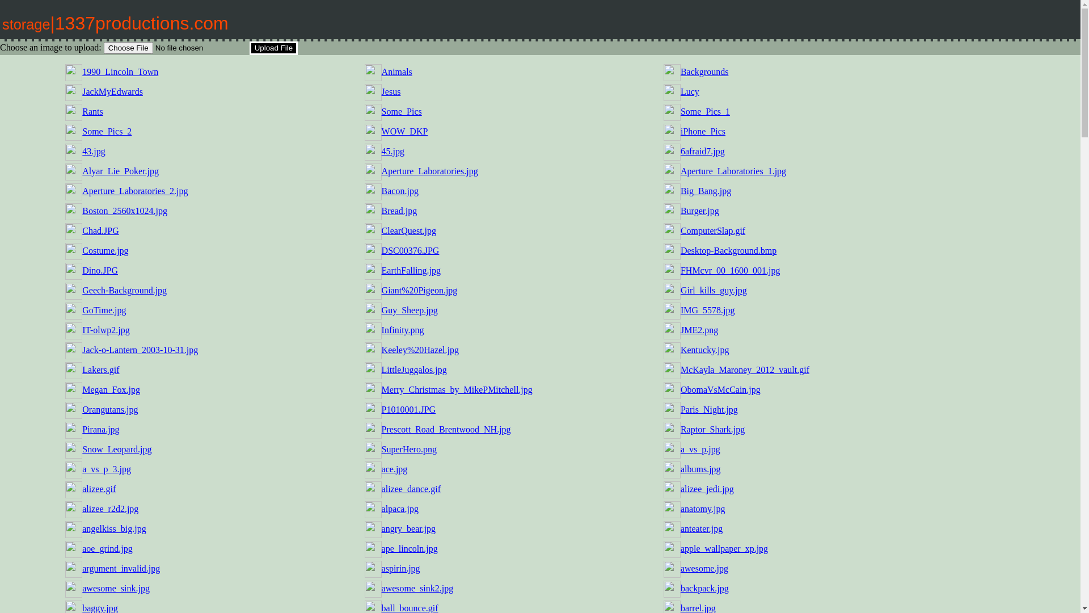 The width and height of the screenshot is (1089, 613). I want to click on ape_lincoln.jpg, so click(410, 548).